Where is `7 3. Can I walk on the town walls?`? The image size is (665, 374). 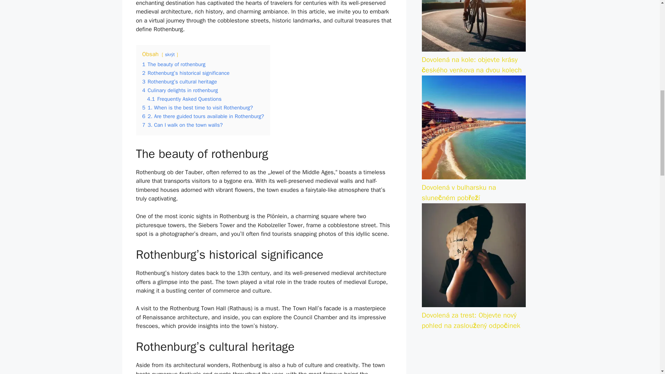 7 3. Can I walk on the town walls? is located at coordinates (182, 125).